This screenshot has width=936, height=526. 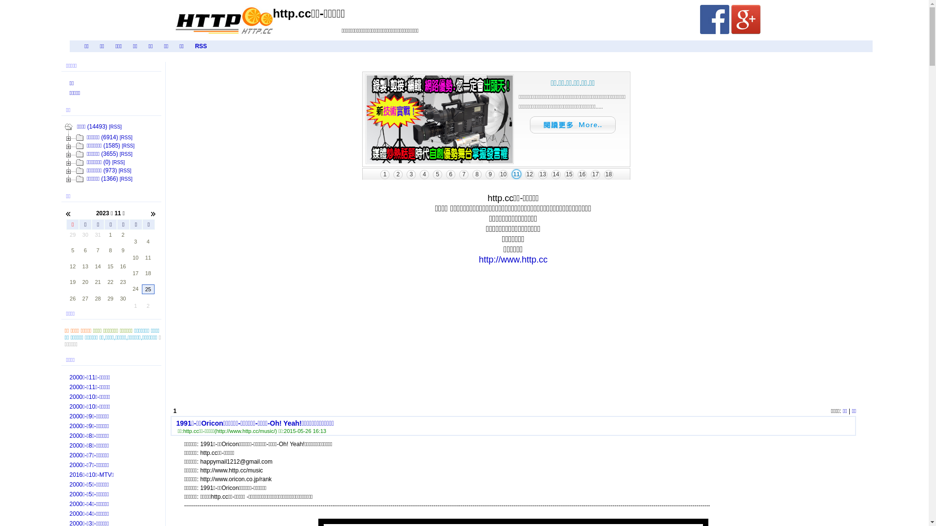 I want to click on 29, so click(x=111, y=299).